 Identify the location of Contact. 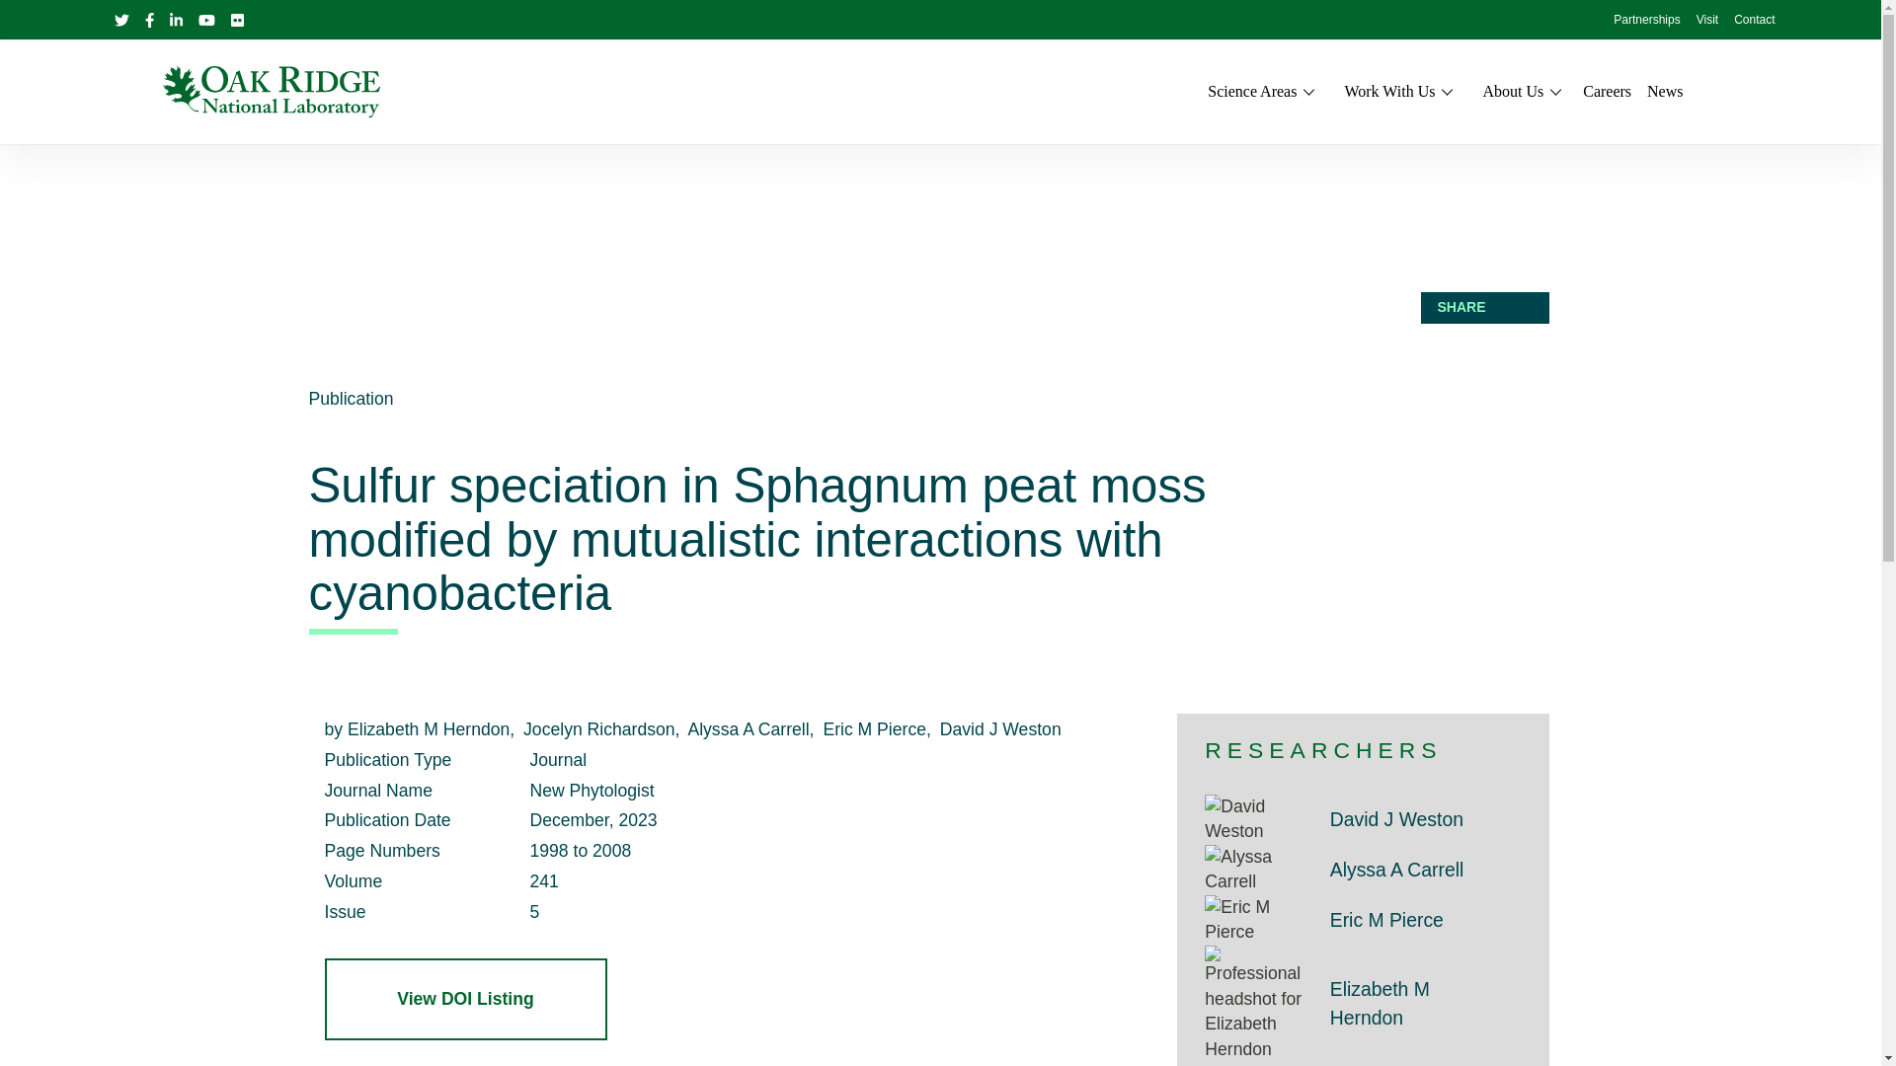
(1754, 21).